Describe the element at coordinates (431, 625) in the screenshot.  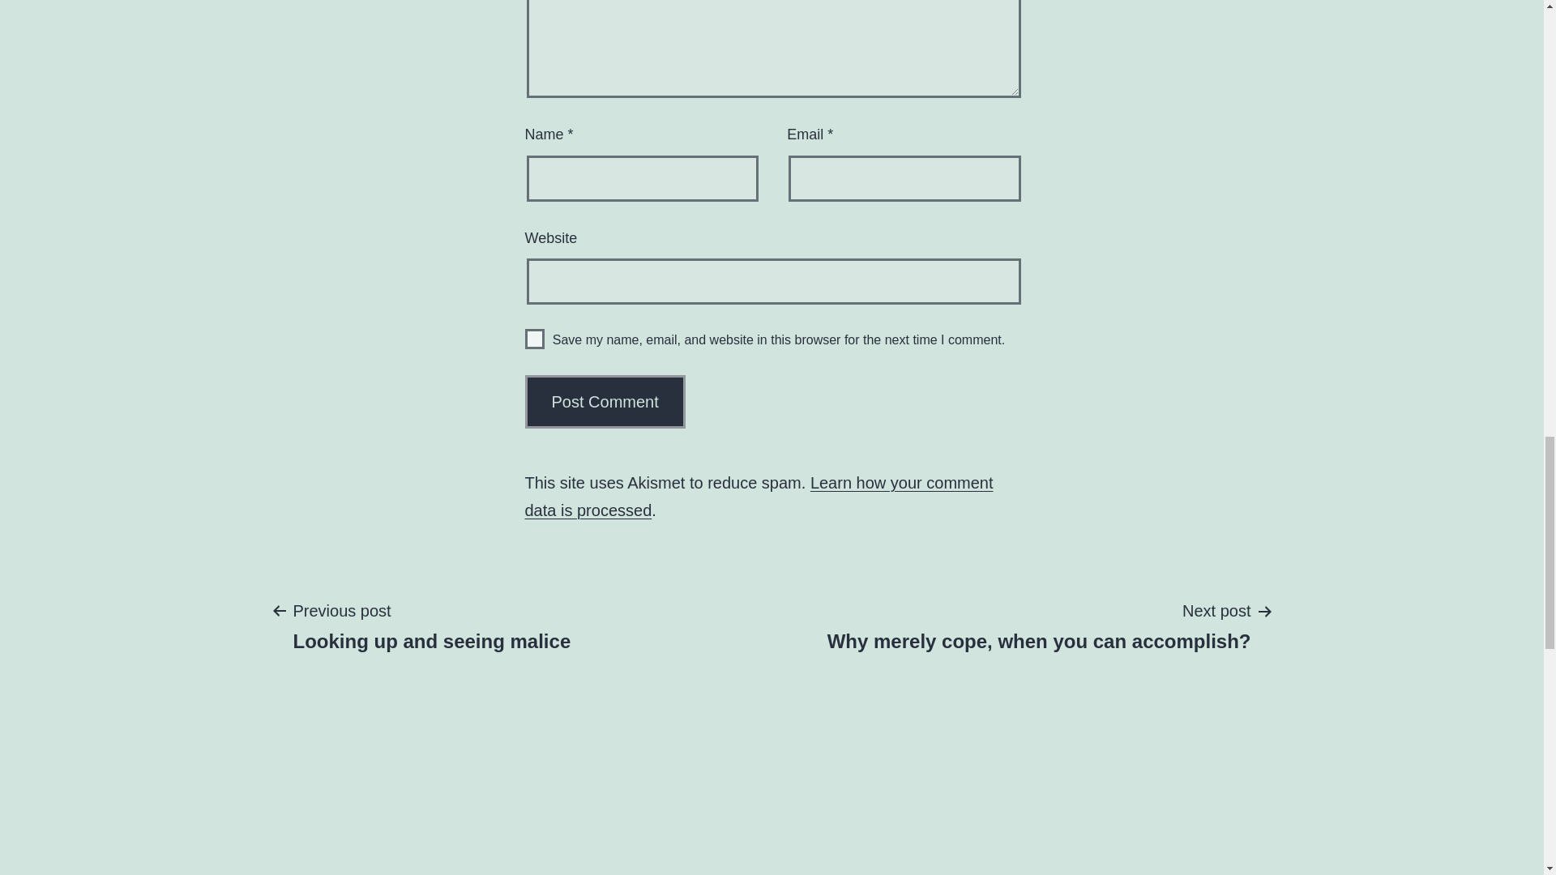
I see `Post Comment` at that location.